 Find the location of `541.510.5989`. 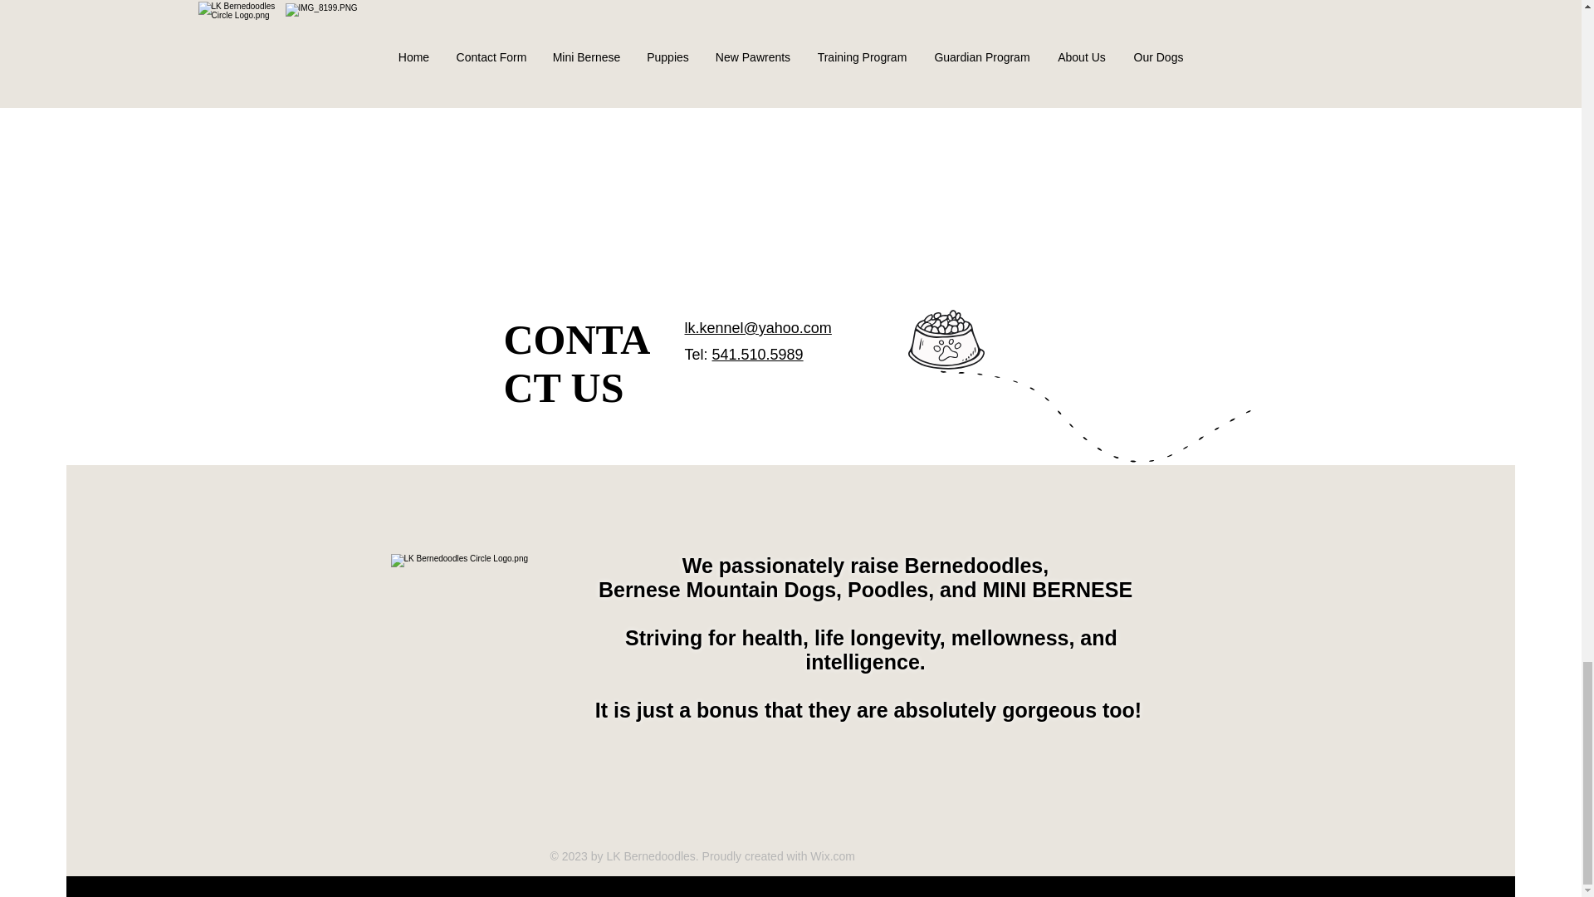

541.510.5989 is located at coordinates (757, 354).